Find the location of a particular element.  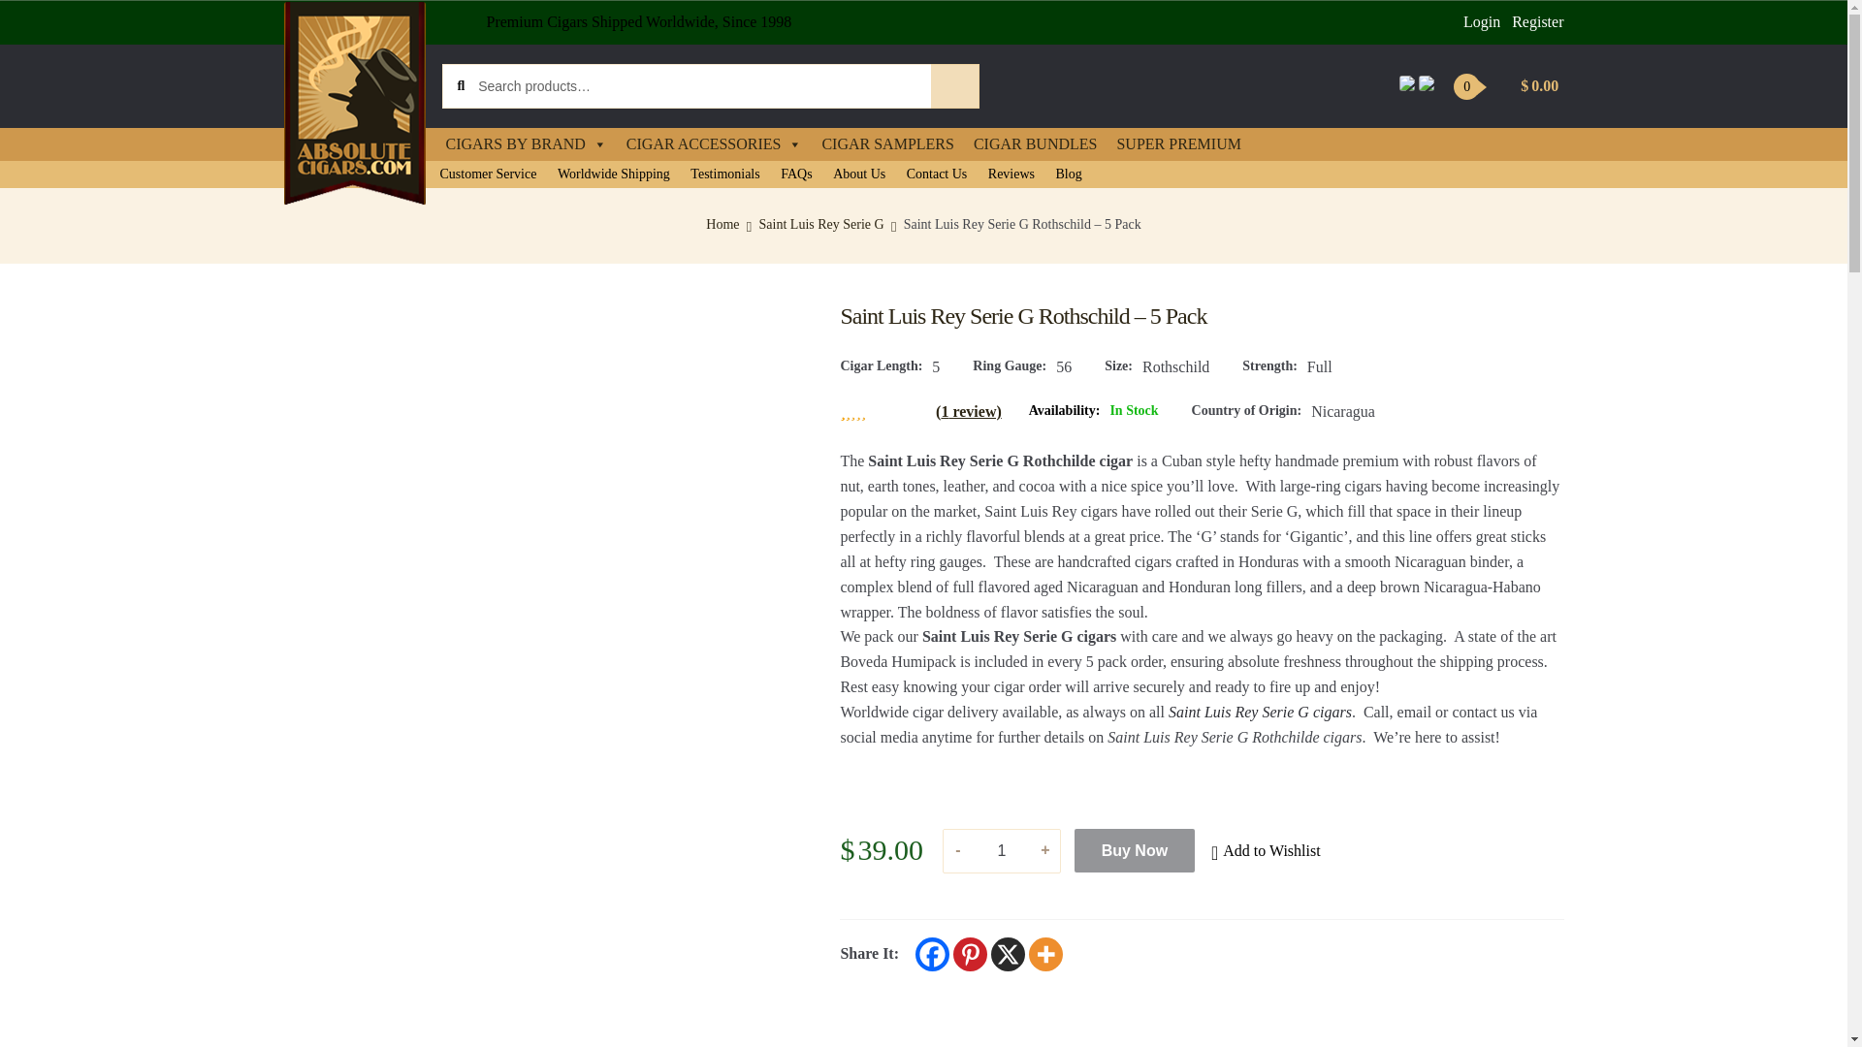

View your shopping cart is located at coordinates (1509, 85).